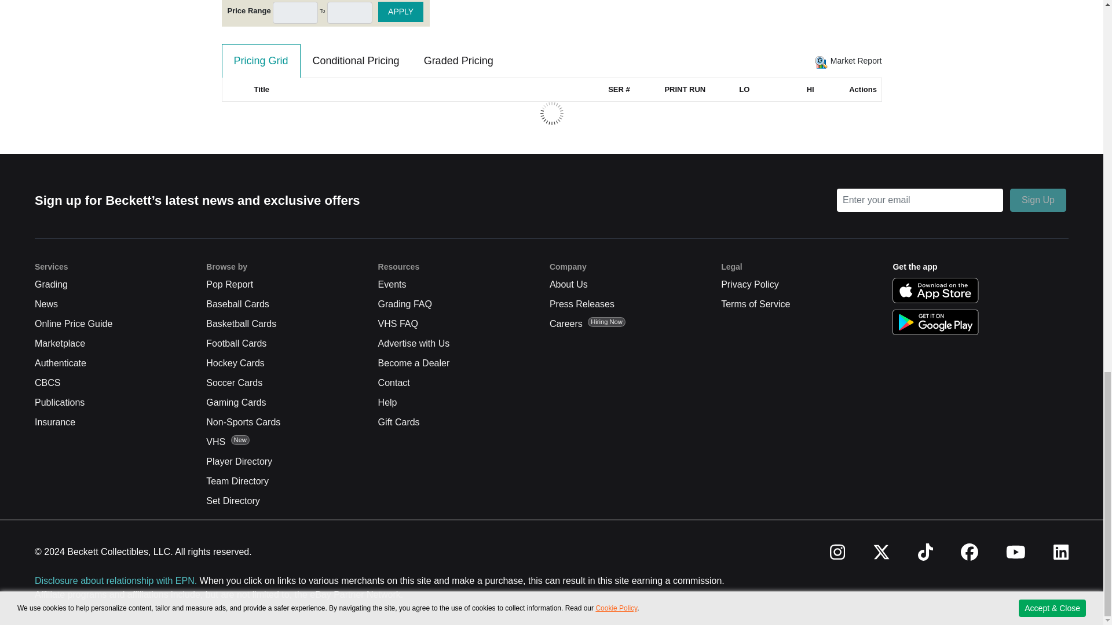 This screenshot has height=625, width=1112. I want to click on Authenticate, so click(60, 363).